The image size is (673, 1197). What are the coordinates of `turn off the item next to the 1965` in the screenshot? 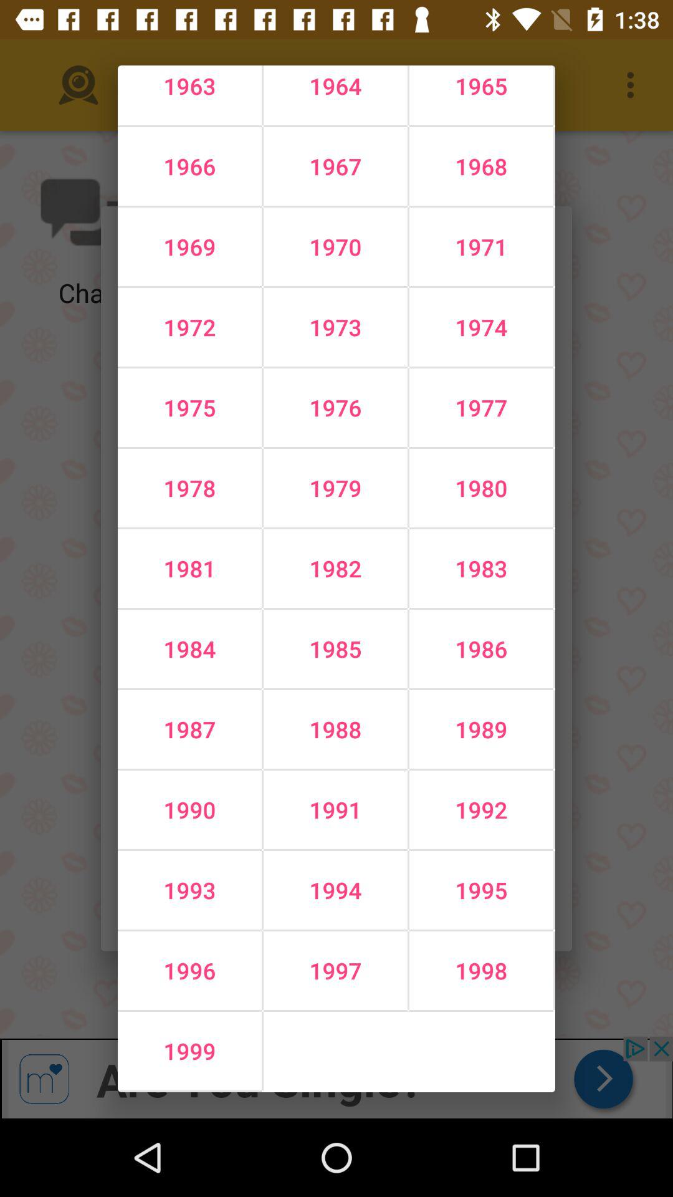 It's located at (335, 166).